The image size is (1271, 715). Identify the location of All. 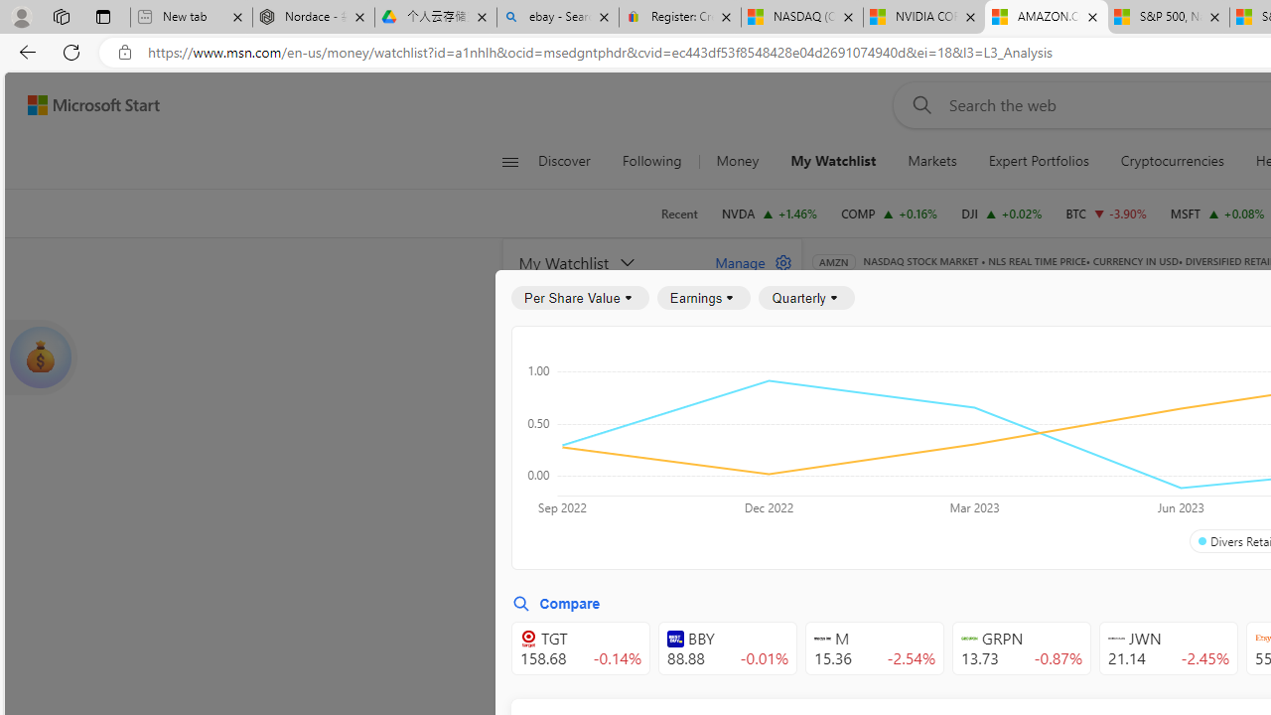
(836, 443).